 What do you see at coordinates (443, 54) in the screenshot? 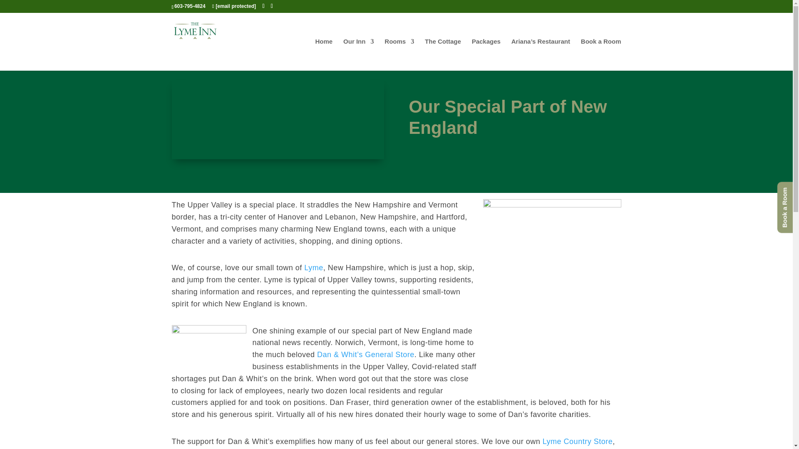
I see `The Cottage` at bounding box center [443, 54].